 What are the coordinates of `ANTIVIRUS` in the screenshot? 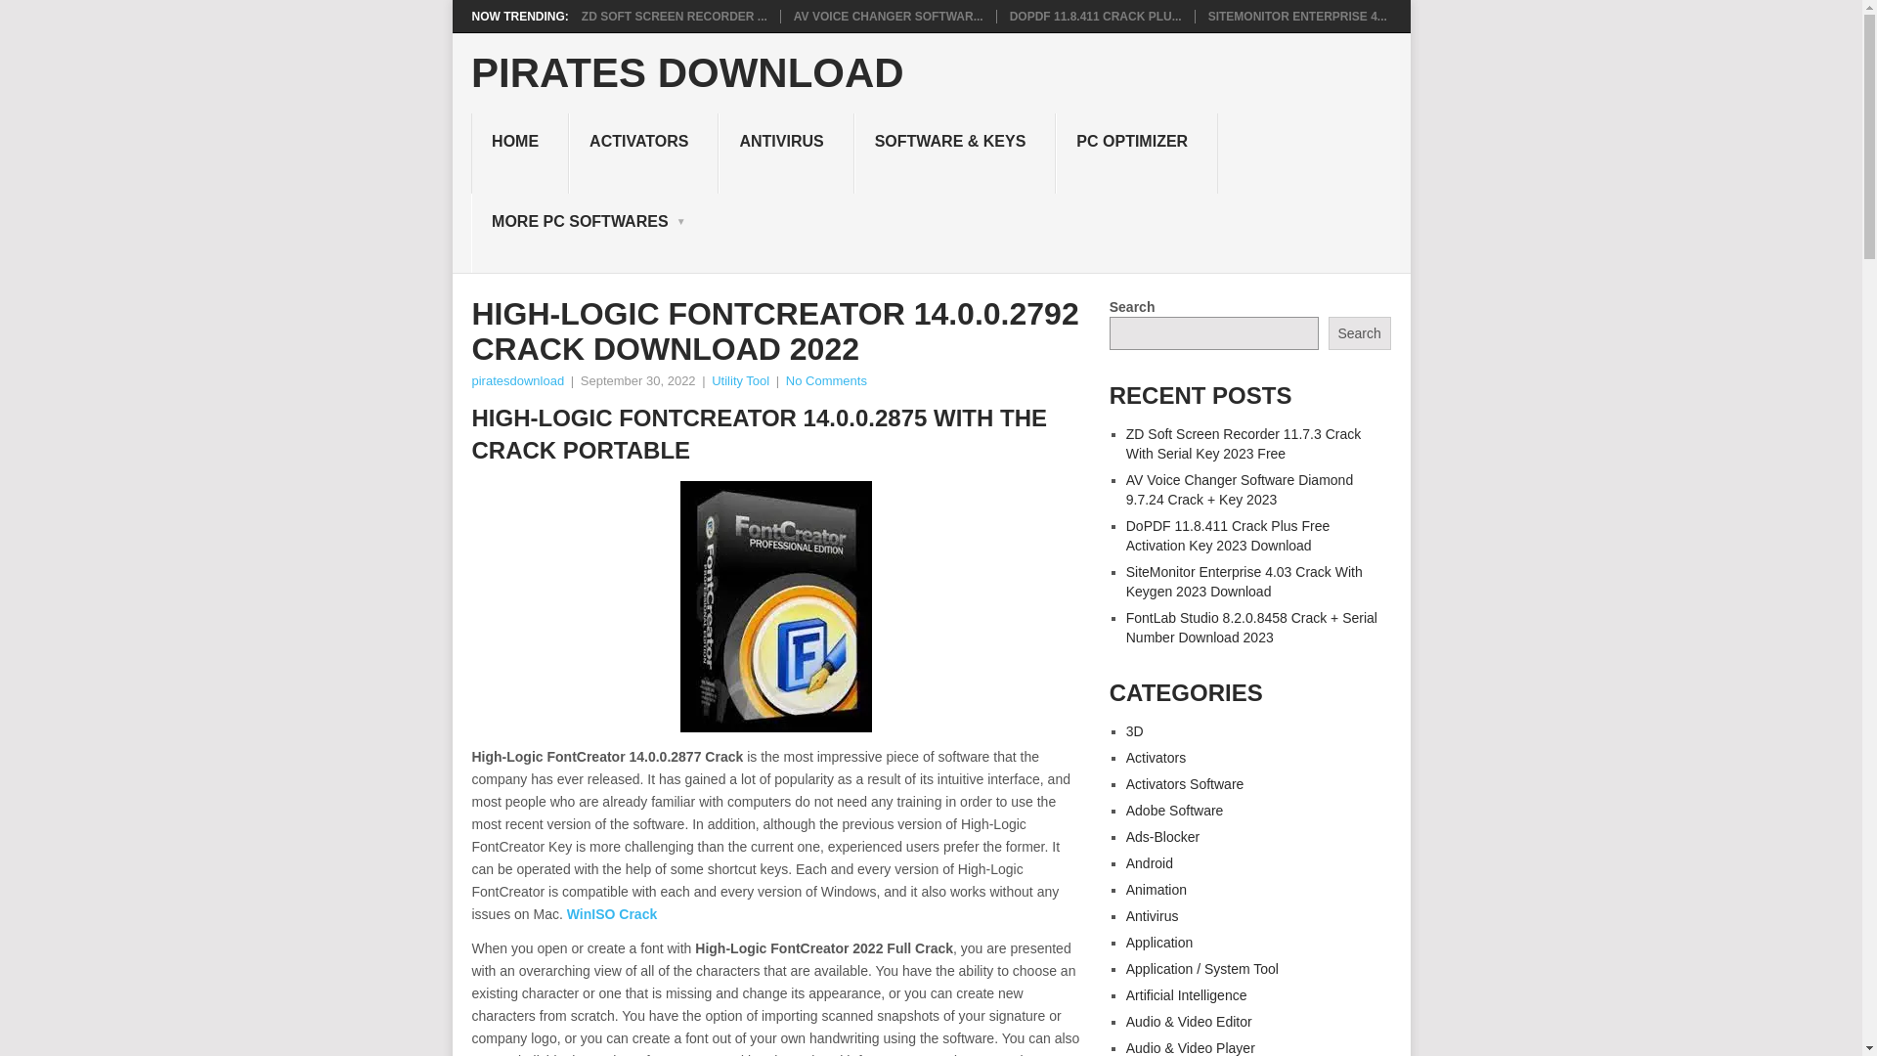 It's located at (786, 153).